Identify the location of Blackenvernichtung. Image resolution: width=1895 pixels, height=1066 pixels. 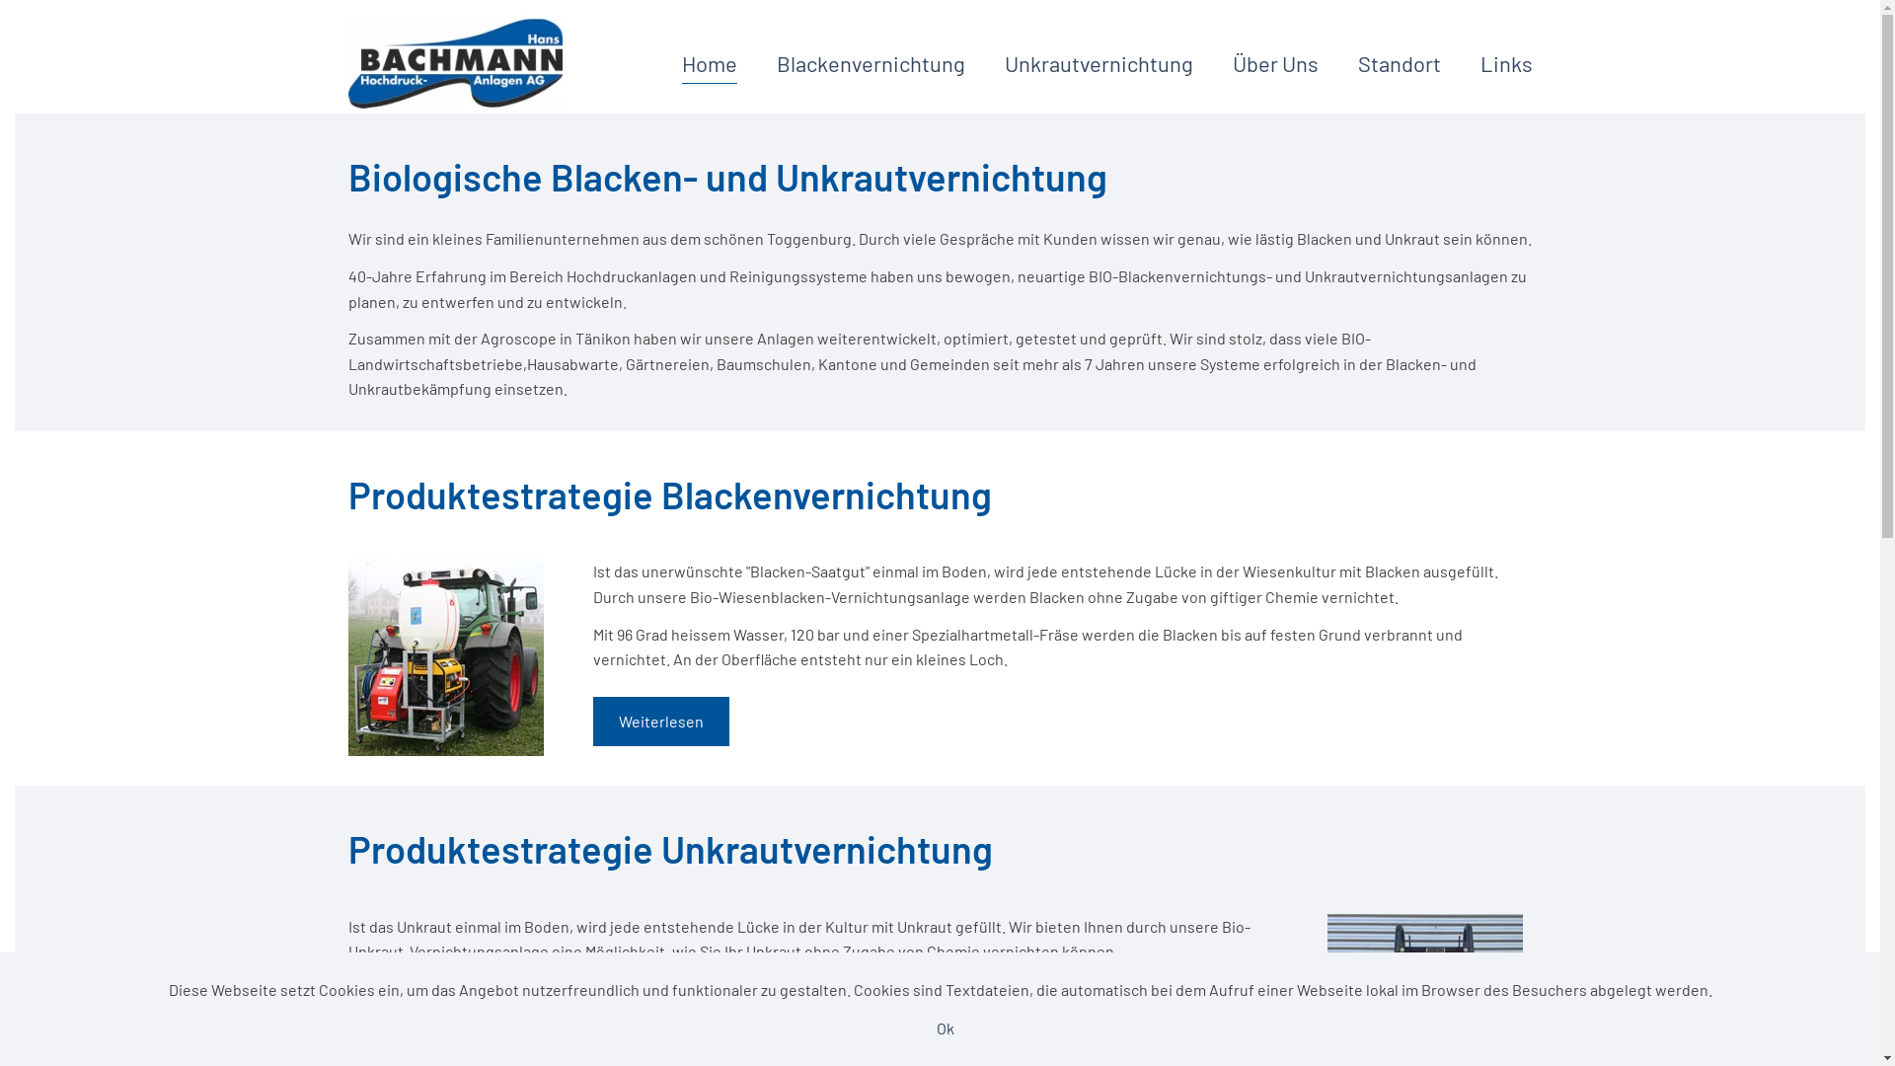
(871, 64).